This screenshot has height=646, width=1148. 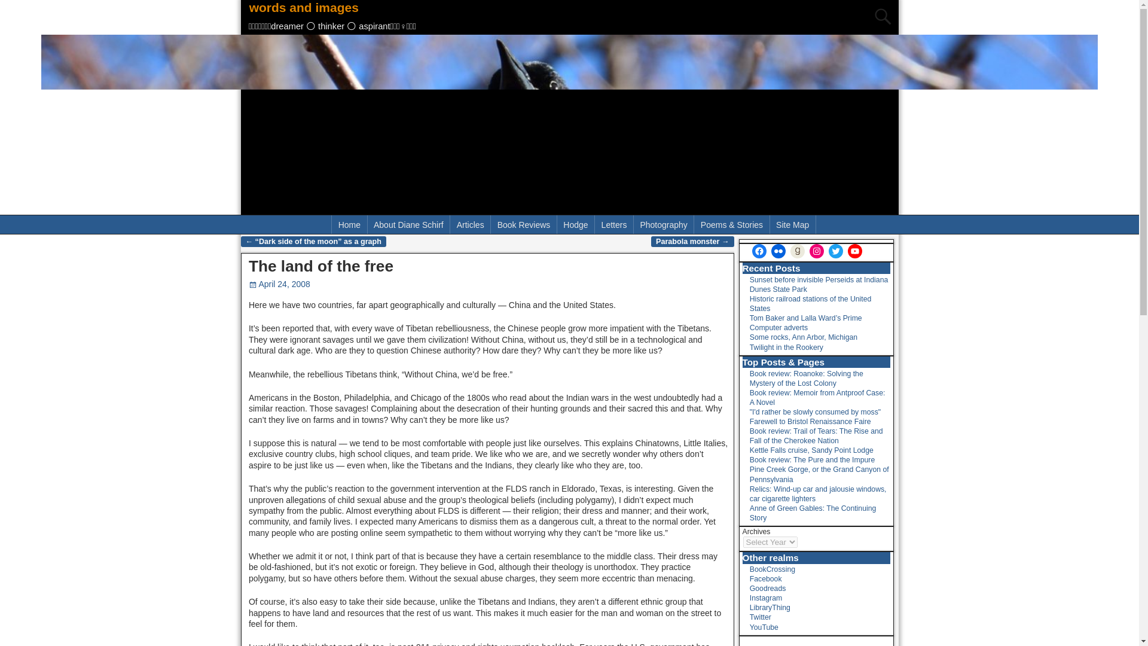 I want to click on Sunset before invisible Perseids at Indiana Dunes State Park, so click(x=819, y=285).